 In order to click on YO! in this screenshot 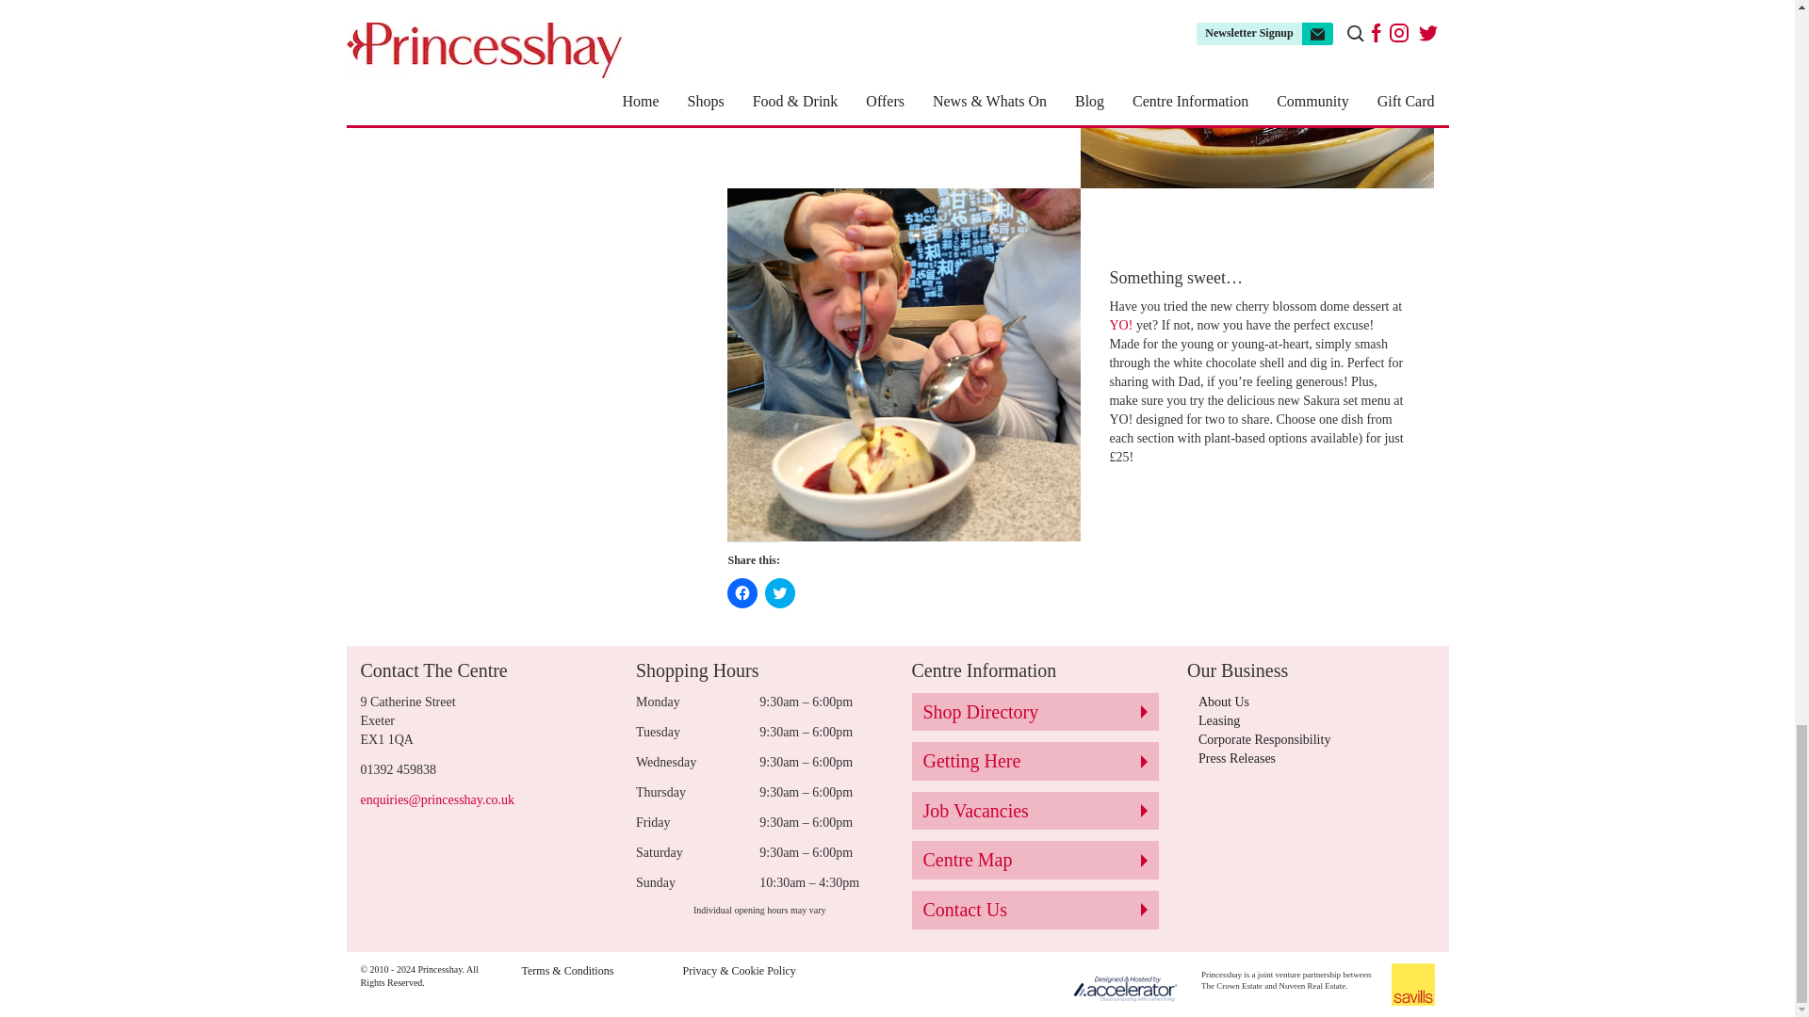, I will do `click(1119, 326)`.